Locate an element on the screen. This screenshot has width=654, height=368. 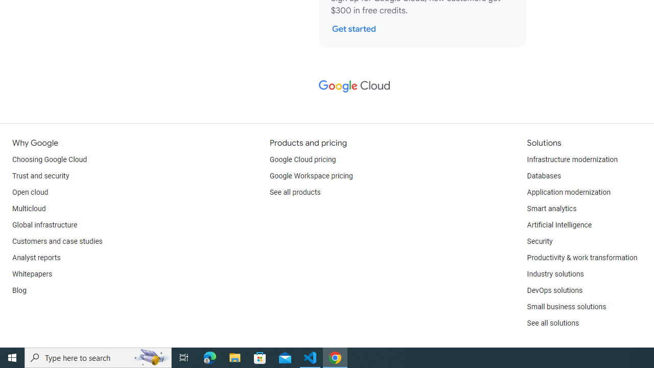
Application modernization is located at coordinates (568, 192).